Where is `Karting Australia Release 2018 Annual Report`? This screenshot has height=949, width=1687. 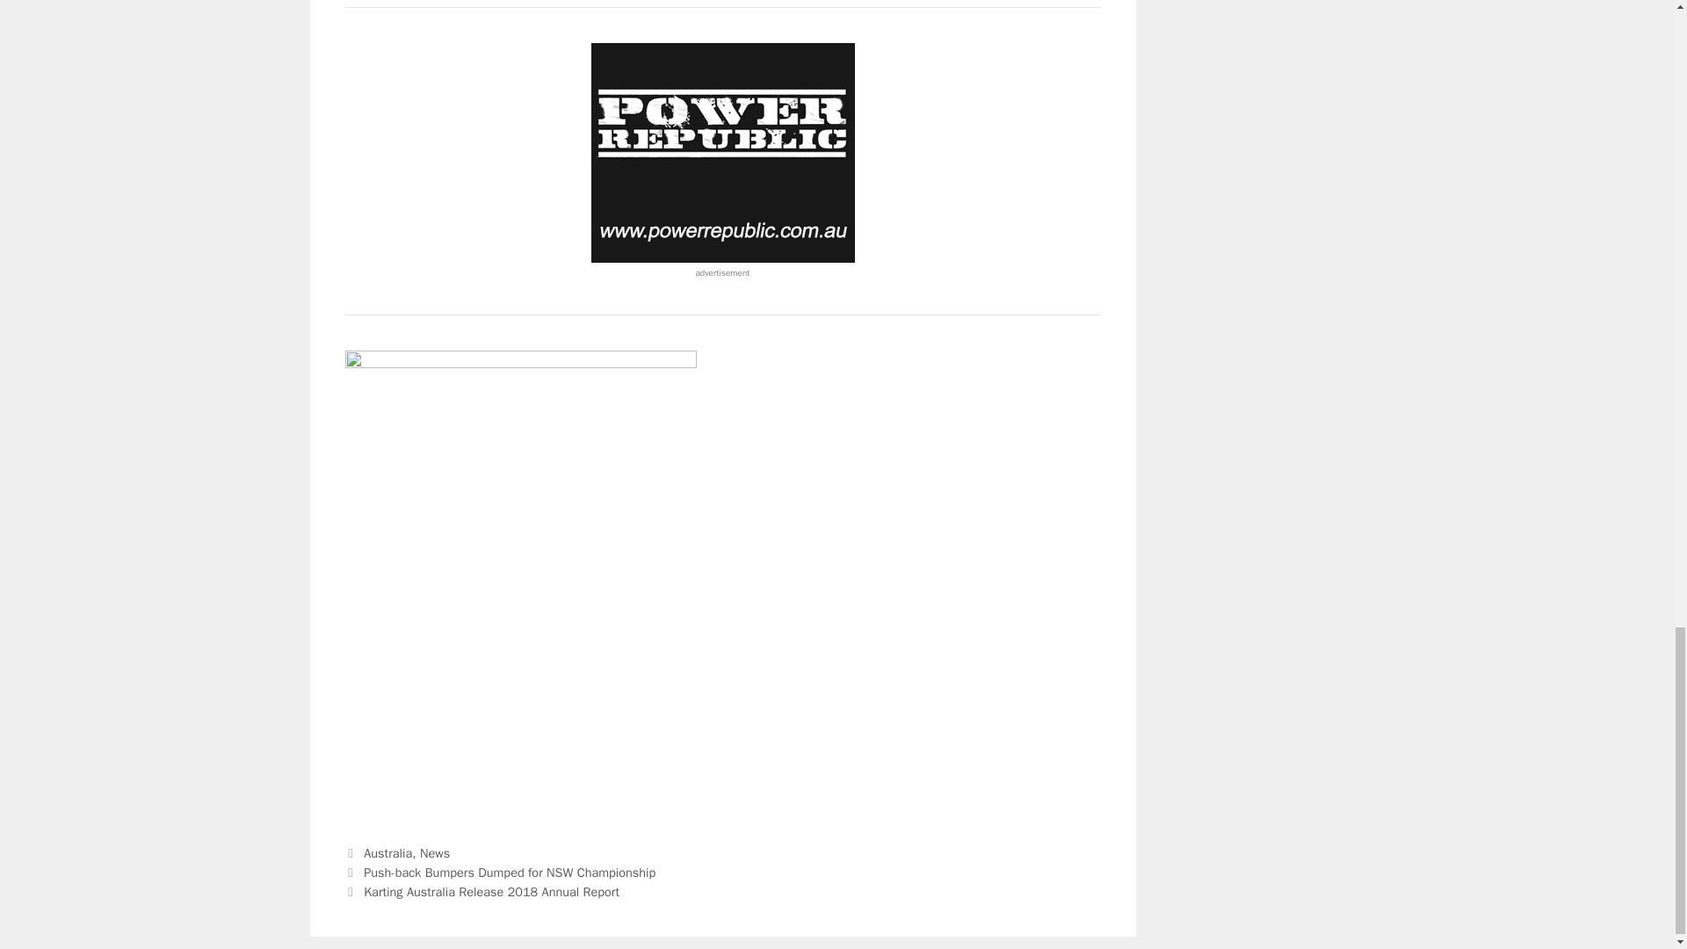
Karting Australia Release 2018 Annual Report is located at coordinates (491, 891).